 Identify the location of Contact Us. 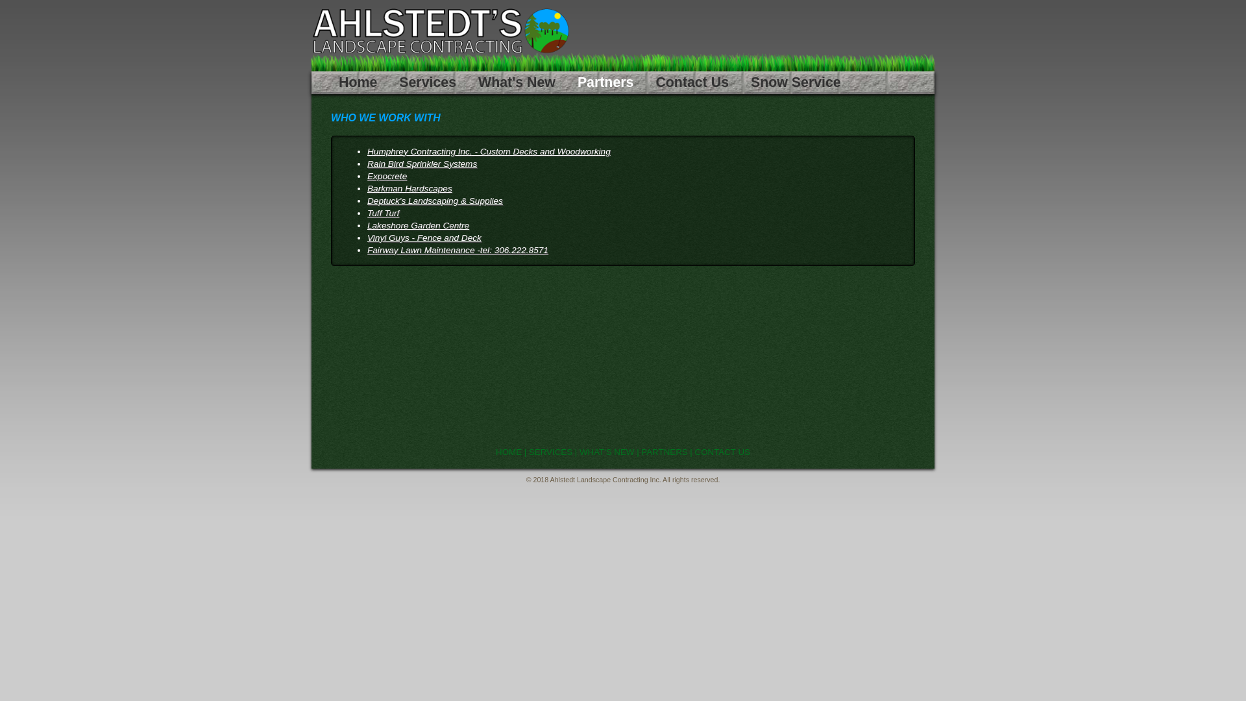
(692, 83).